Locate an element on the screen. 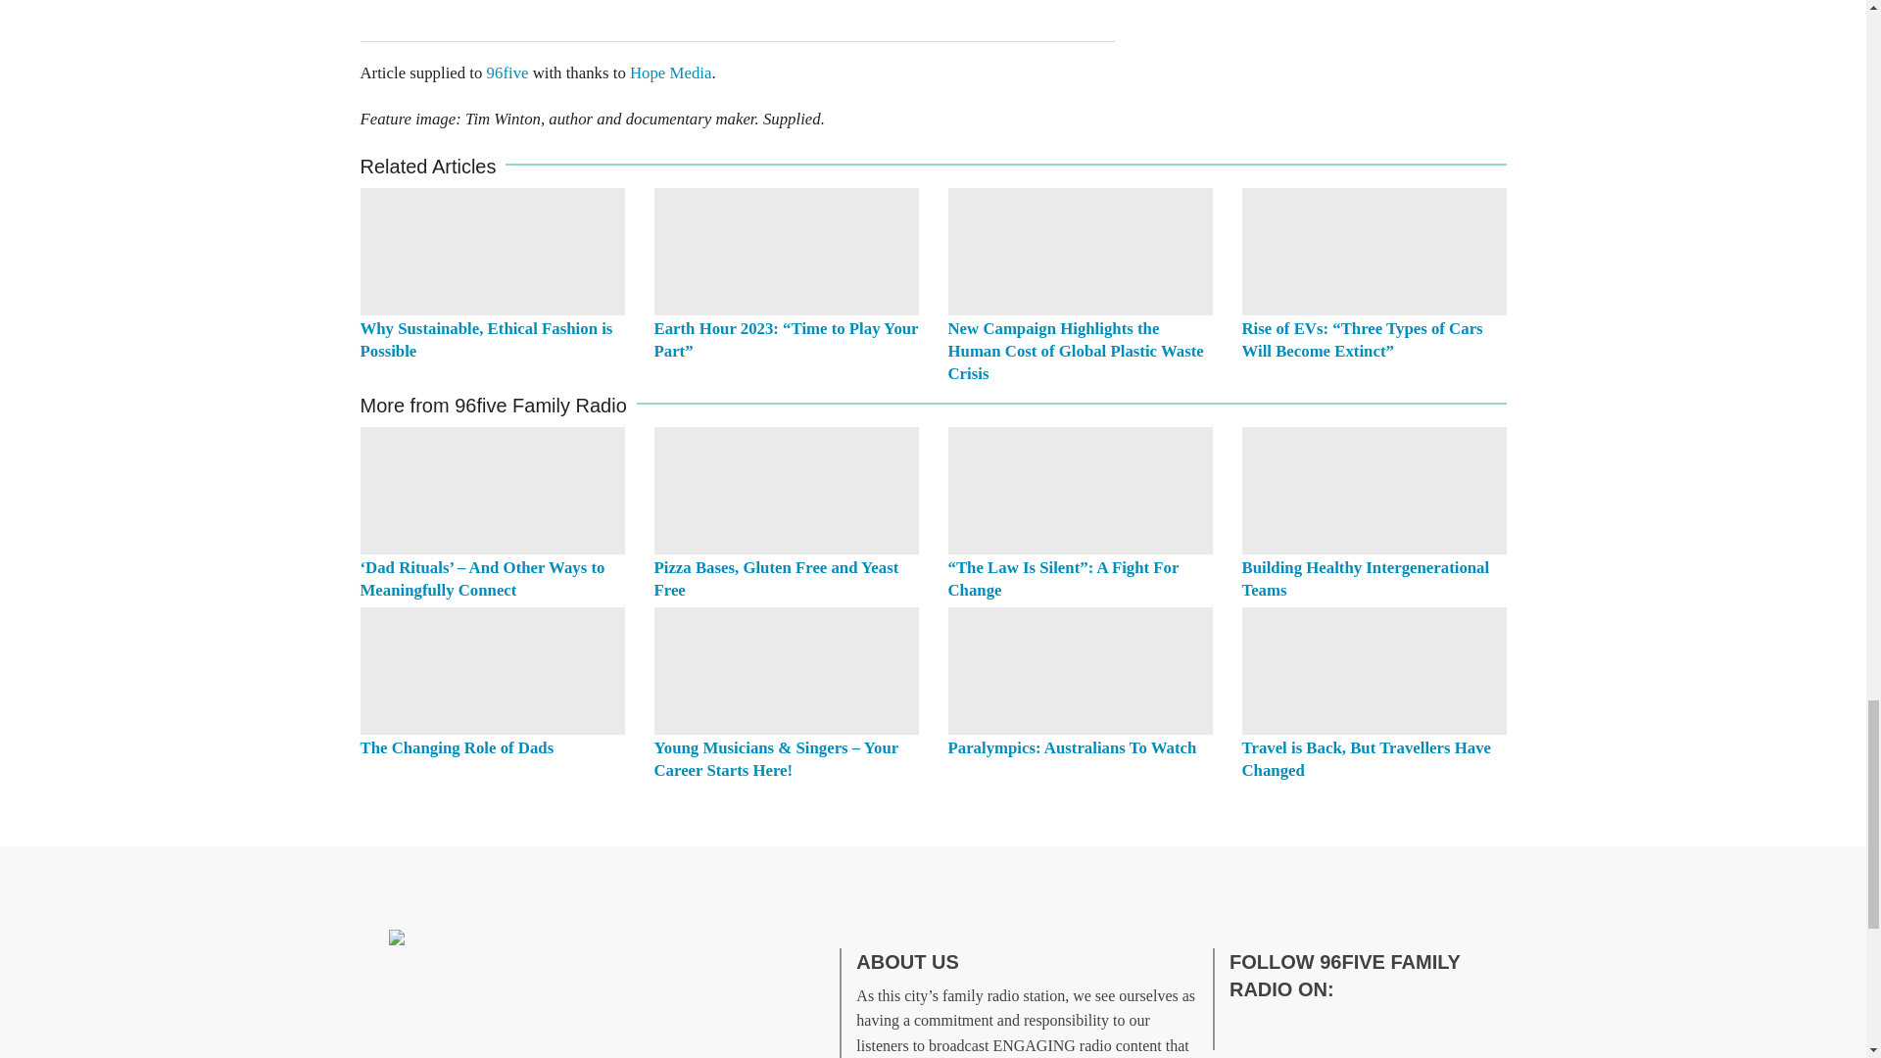 This screenshot has height=1058, width=1881. Pizza Bases, Gluten Free and Yeast Free is located at coordinates (787, 490).